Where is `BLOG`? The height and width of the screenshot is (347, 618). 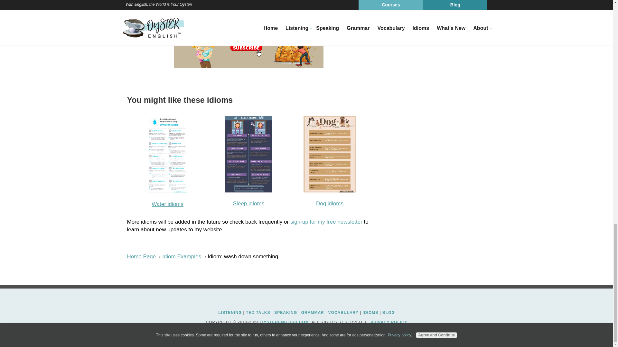
BLOG is located at coordinates (389, 312).